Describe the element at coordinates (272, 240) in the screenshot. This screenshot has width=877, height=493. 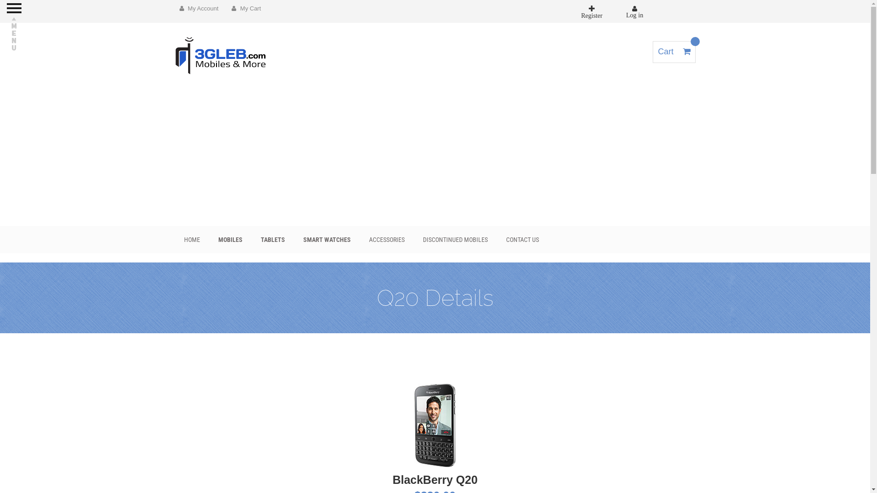
I see `TABLETS` at that location.